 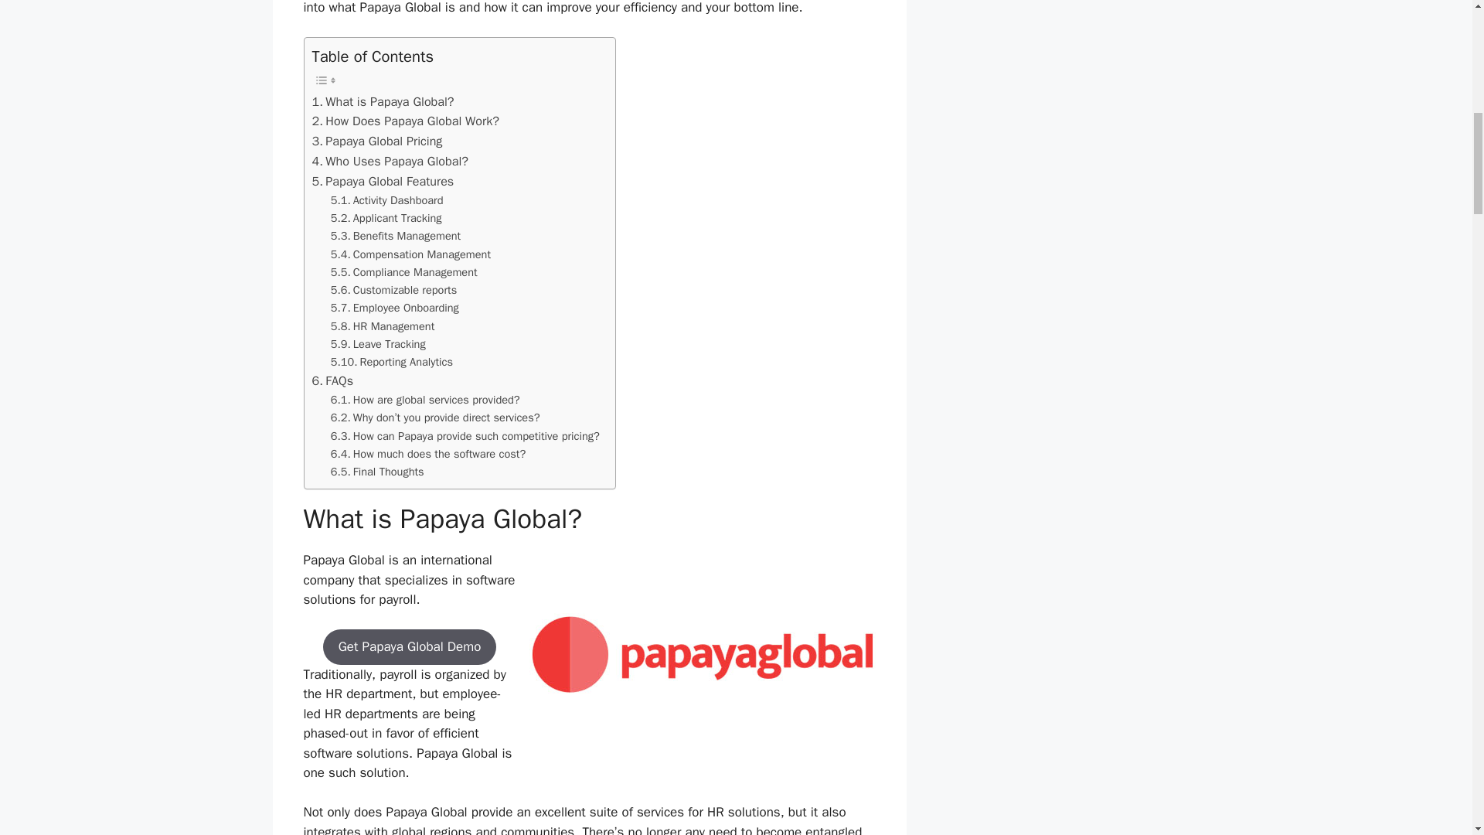 What do you see at coordinates (383, 326) in the screenshot?
I see `HR Management` at bounding box center [383, 326].